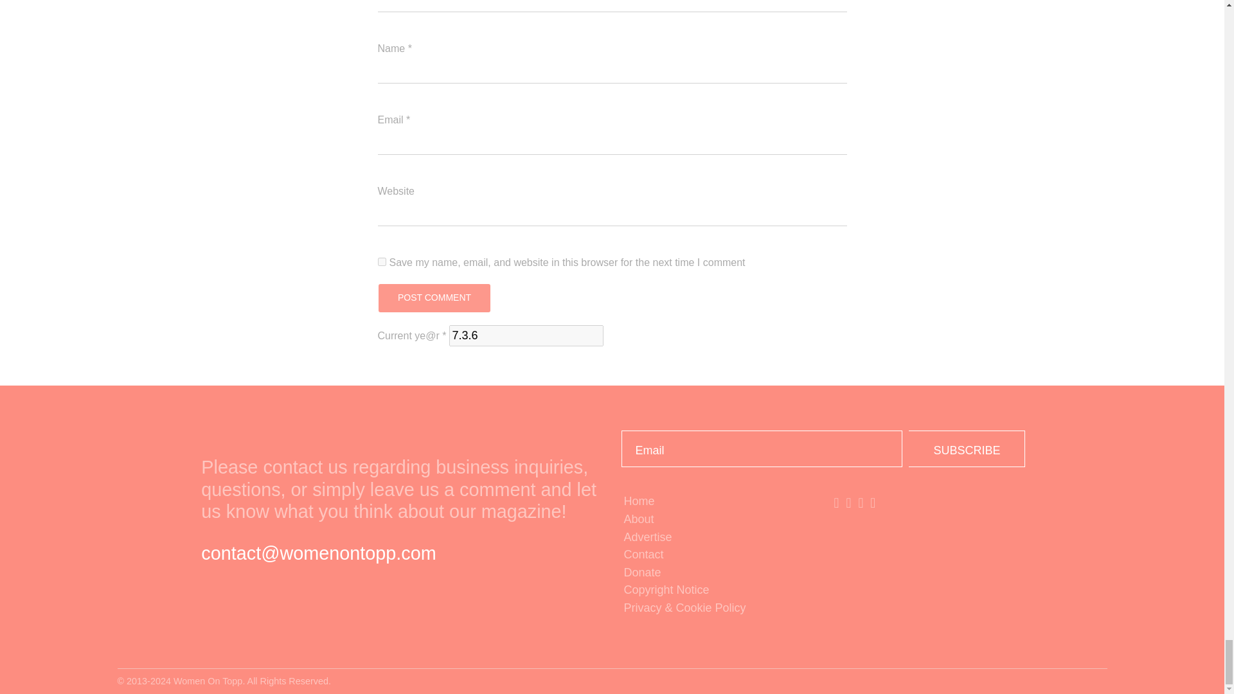 The height and width of the screenshot is (694, 1234). Describe the element at coordinates (717, 591) in the screenshot. I see `Copyright Notice` at that location.